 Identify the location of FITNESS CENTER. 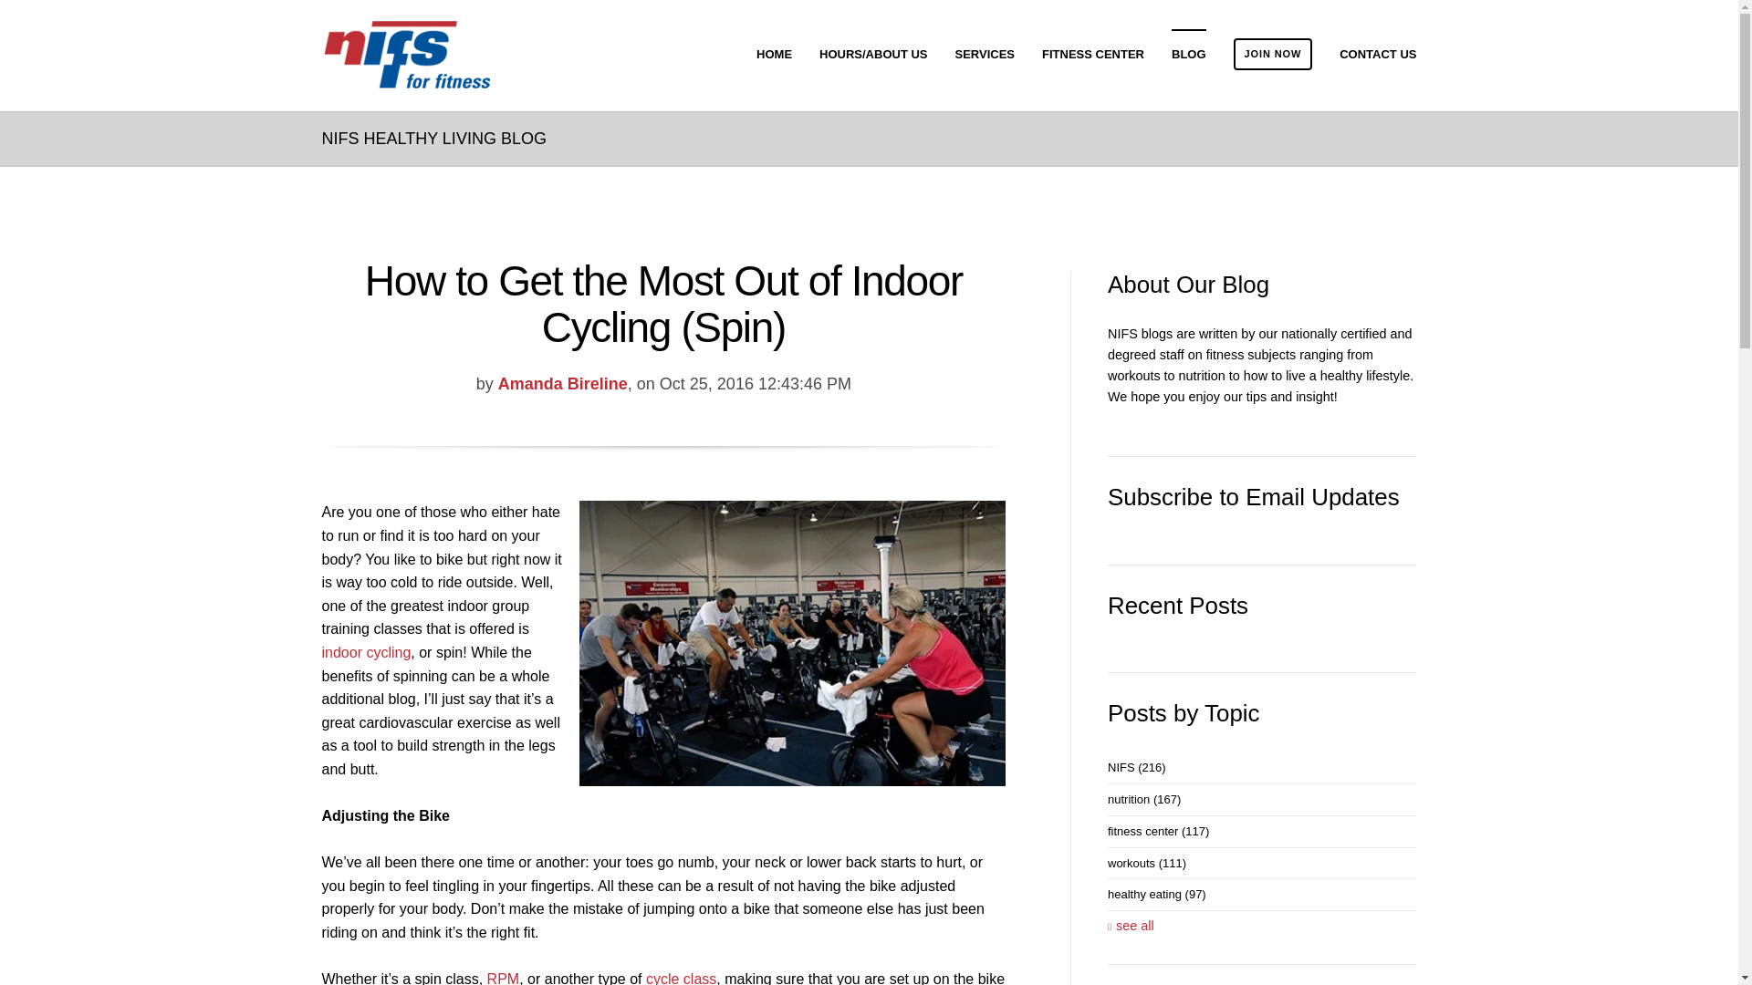
(1093, 55).